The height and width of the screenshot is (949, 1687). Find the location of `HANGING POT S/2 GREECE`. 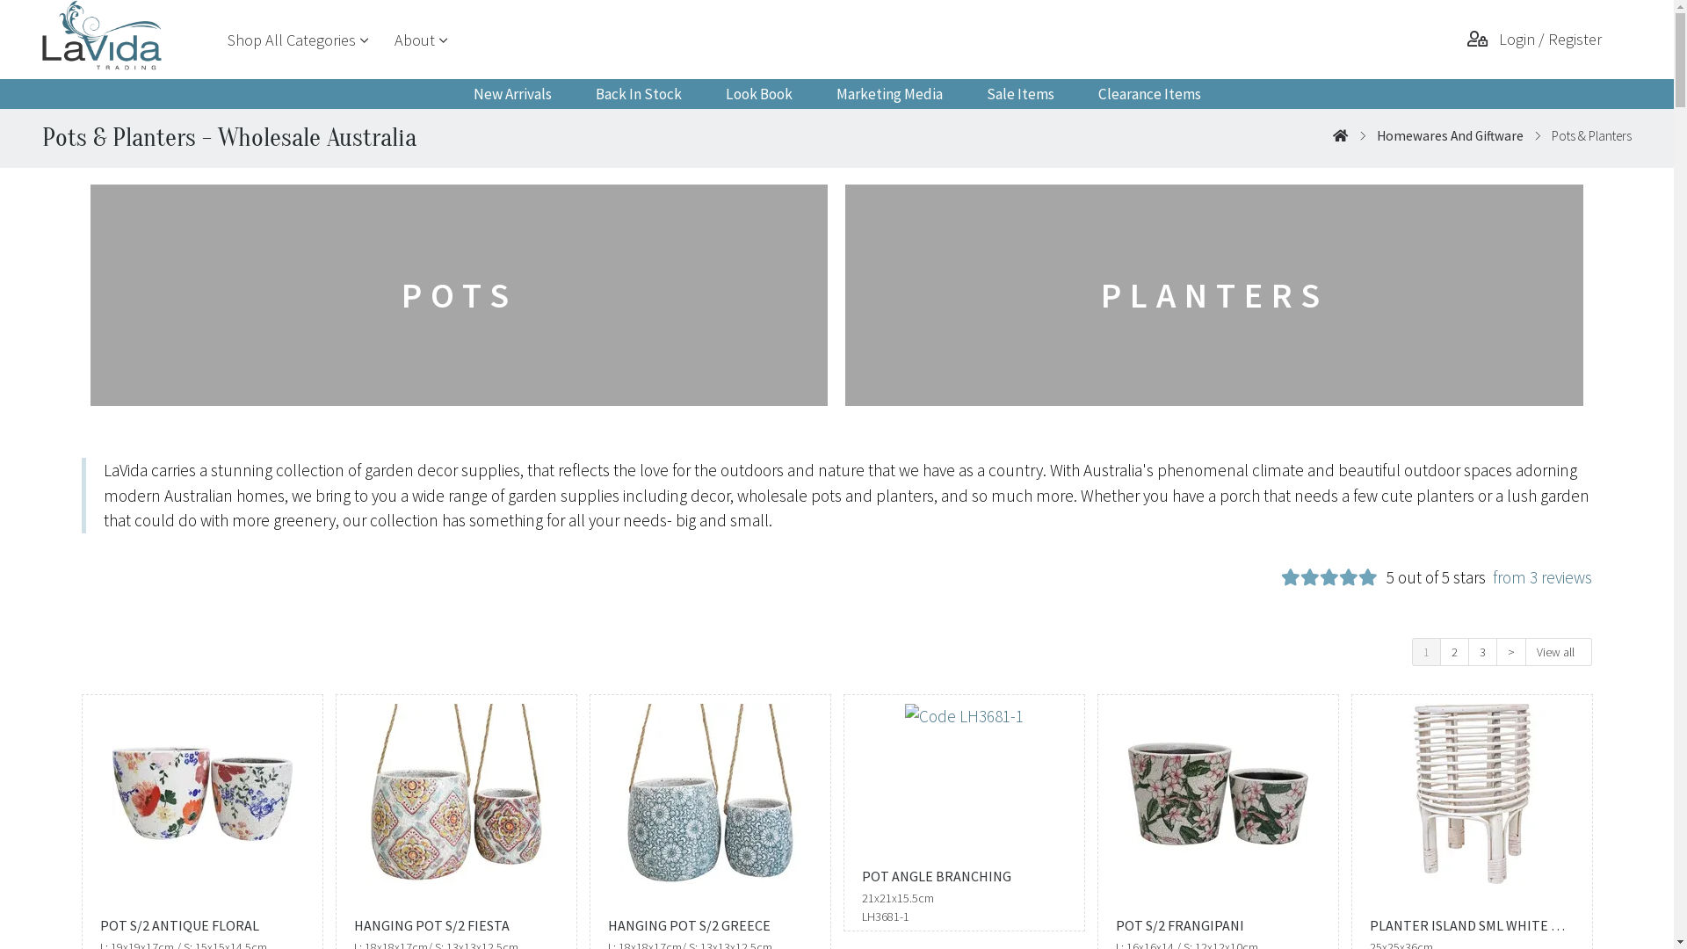

HANGING POT S/2 GREECE is located at coordinates (710, 930).